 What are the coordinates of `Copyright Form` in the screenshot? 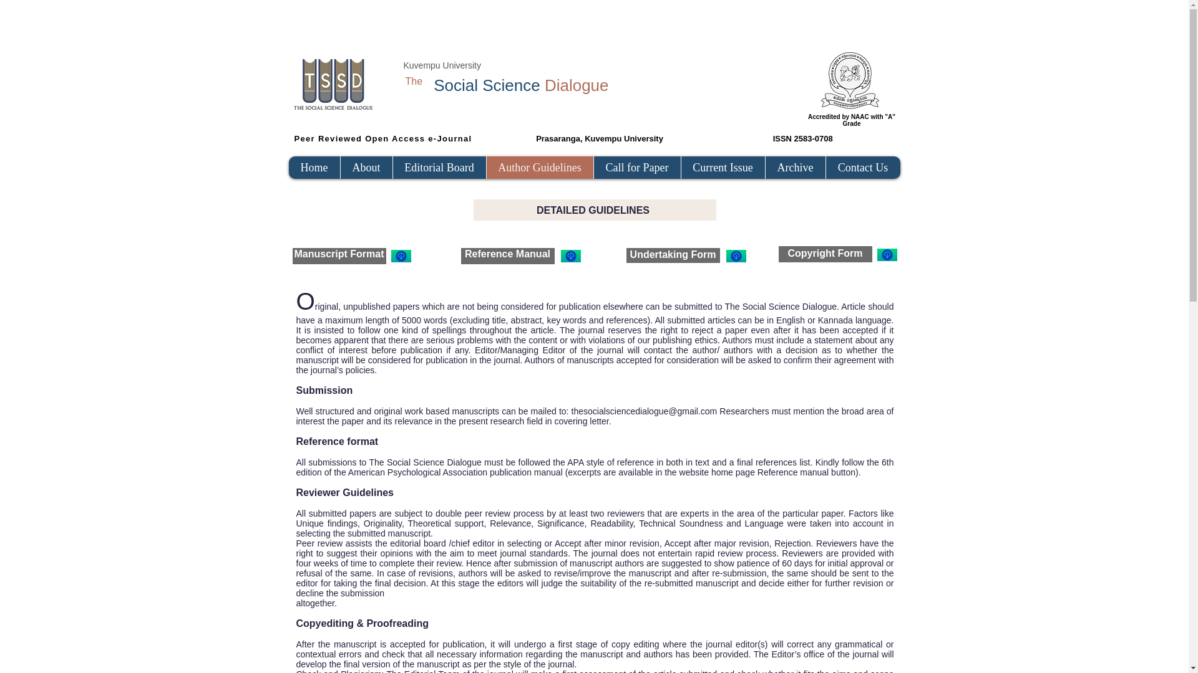 It's located at (825, 253).